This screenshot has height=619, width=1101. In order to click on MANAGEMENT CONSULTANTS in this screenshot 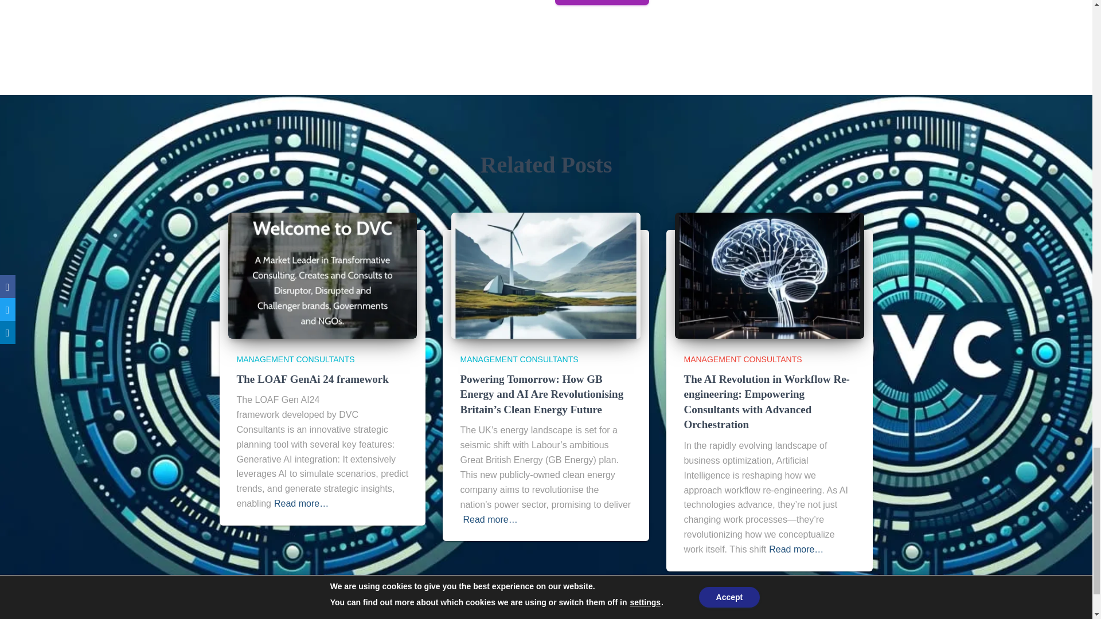, I will do `click(295, 359)`.